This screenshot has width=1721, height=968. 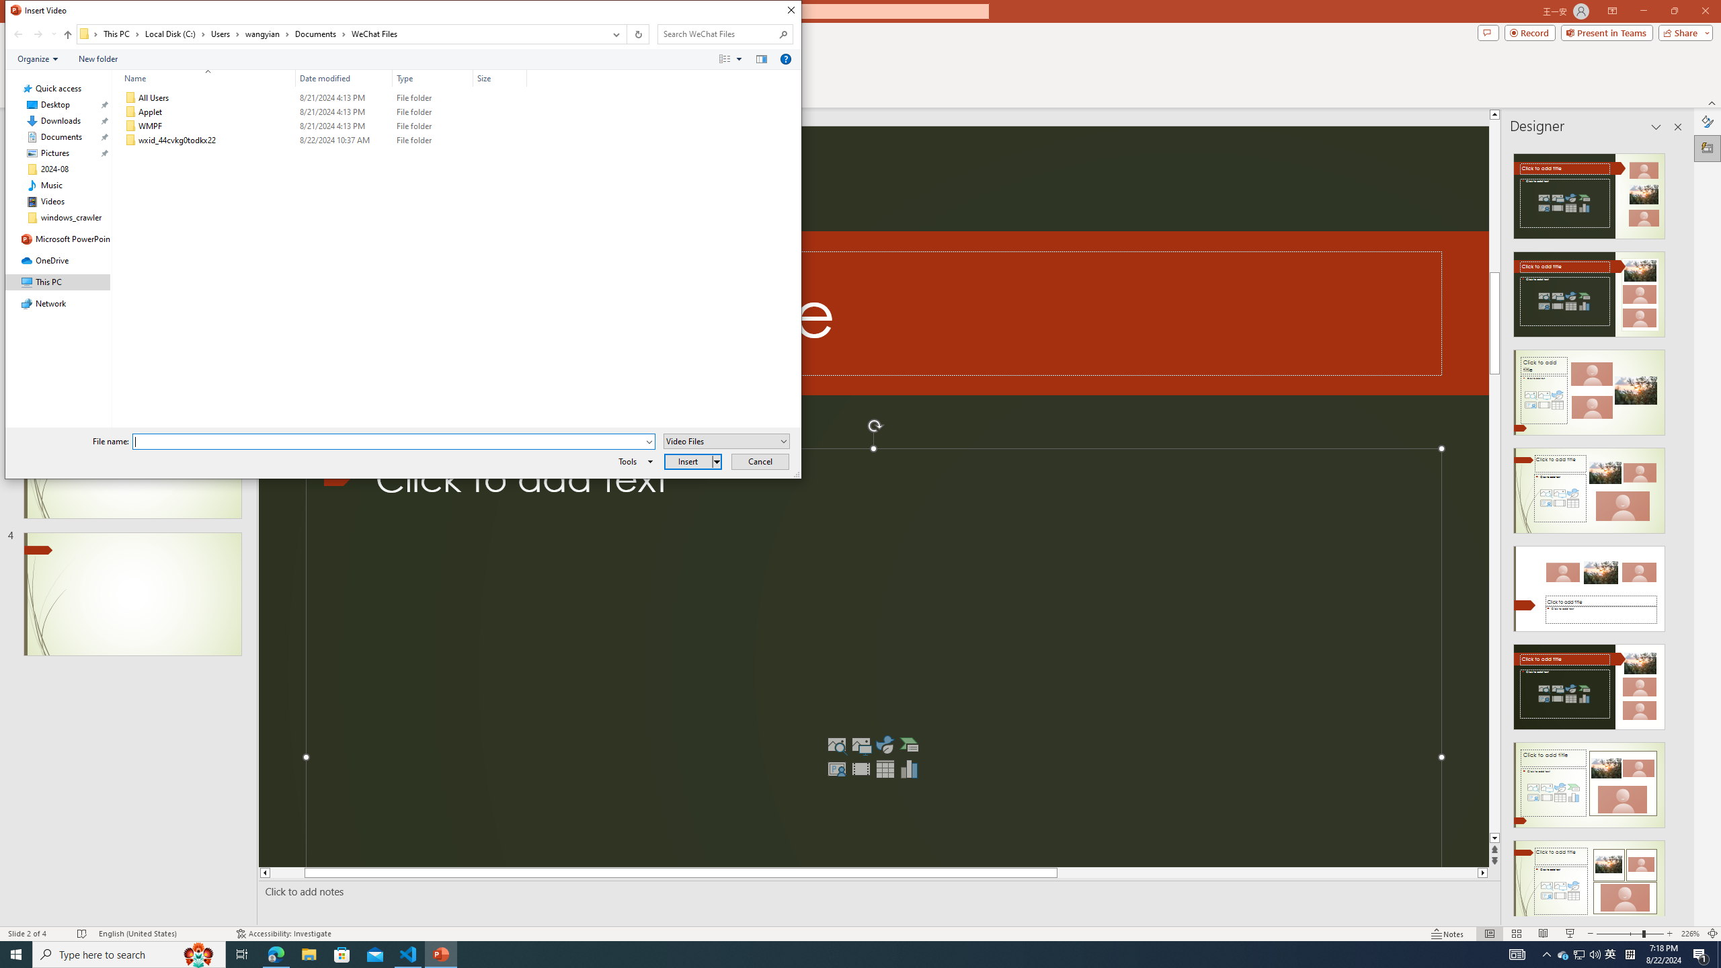 What do you see at coordinates (860, 769) in the screenshot?
I see `Class: UIImage` at bounding box center [860, 769].